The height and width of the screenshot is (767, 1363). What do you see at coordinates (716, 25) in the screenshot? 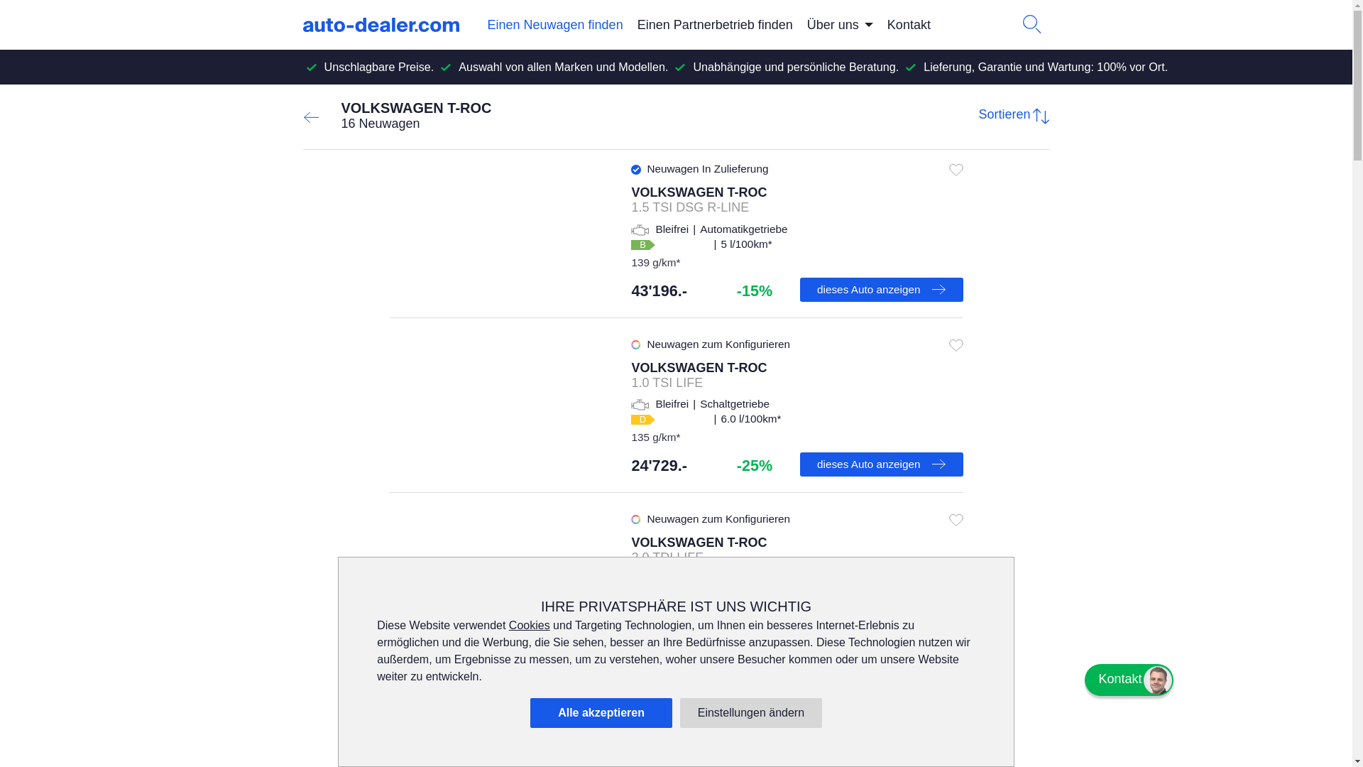
I see `Einen Partnerbetrieb finden` at bounding box center [716, 25].